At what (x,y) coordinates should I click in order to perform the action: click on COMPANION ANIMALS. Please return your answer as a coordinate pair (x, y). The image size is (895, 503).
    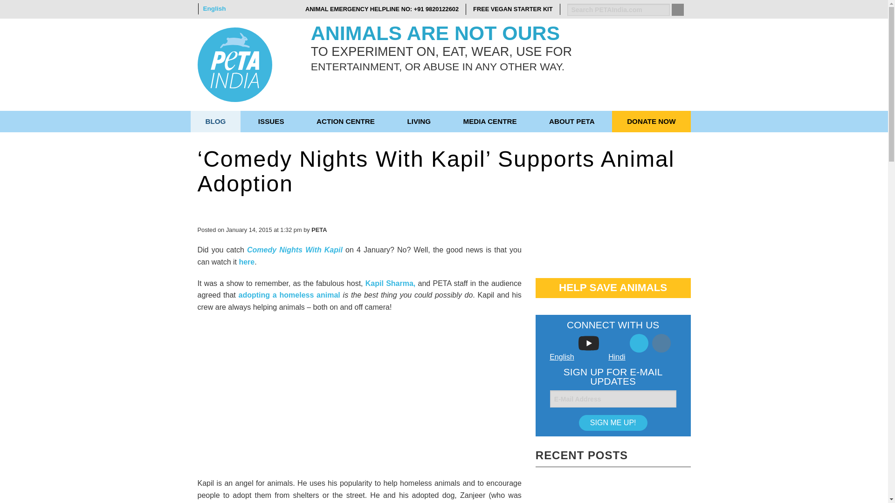
    Looking at the image, I should click on (482, 164).